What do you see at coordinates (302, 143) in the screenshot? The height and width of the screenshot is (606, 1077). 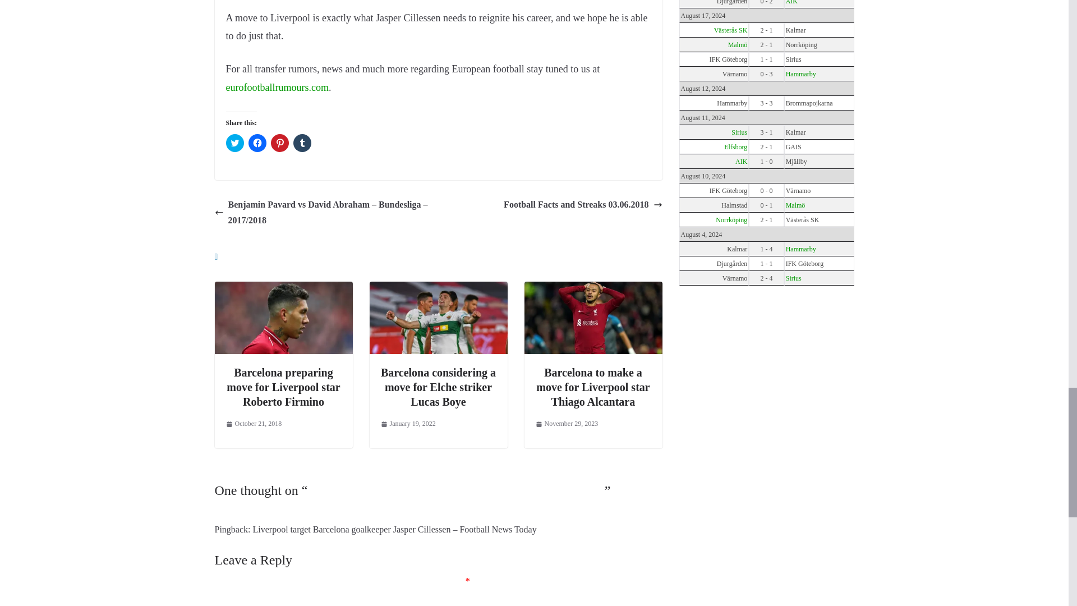 I see `Click to share on Tumblr` at bounding box center [302, 143].